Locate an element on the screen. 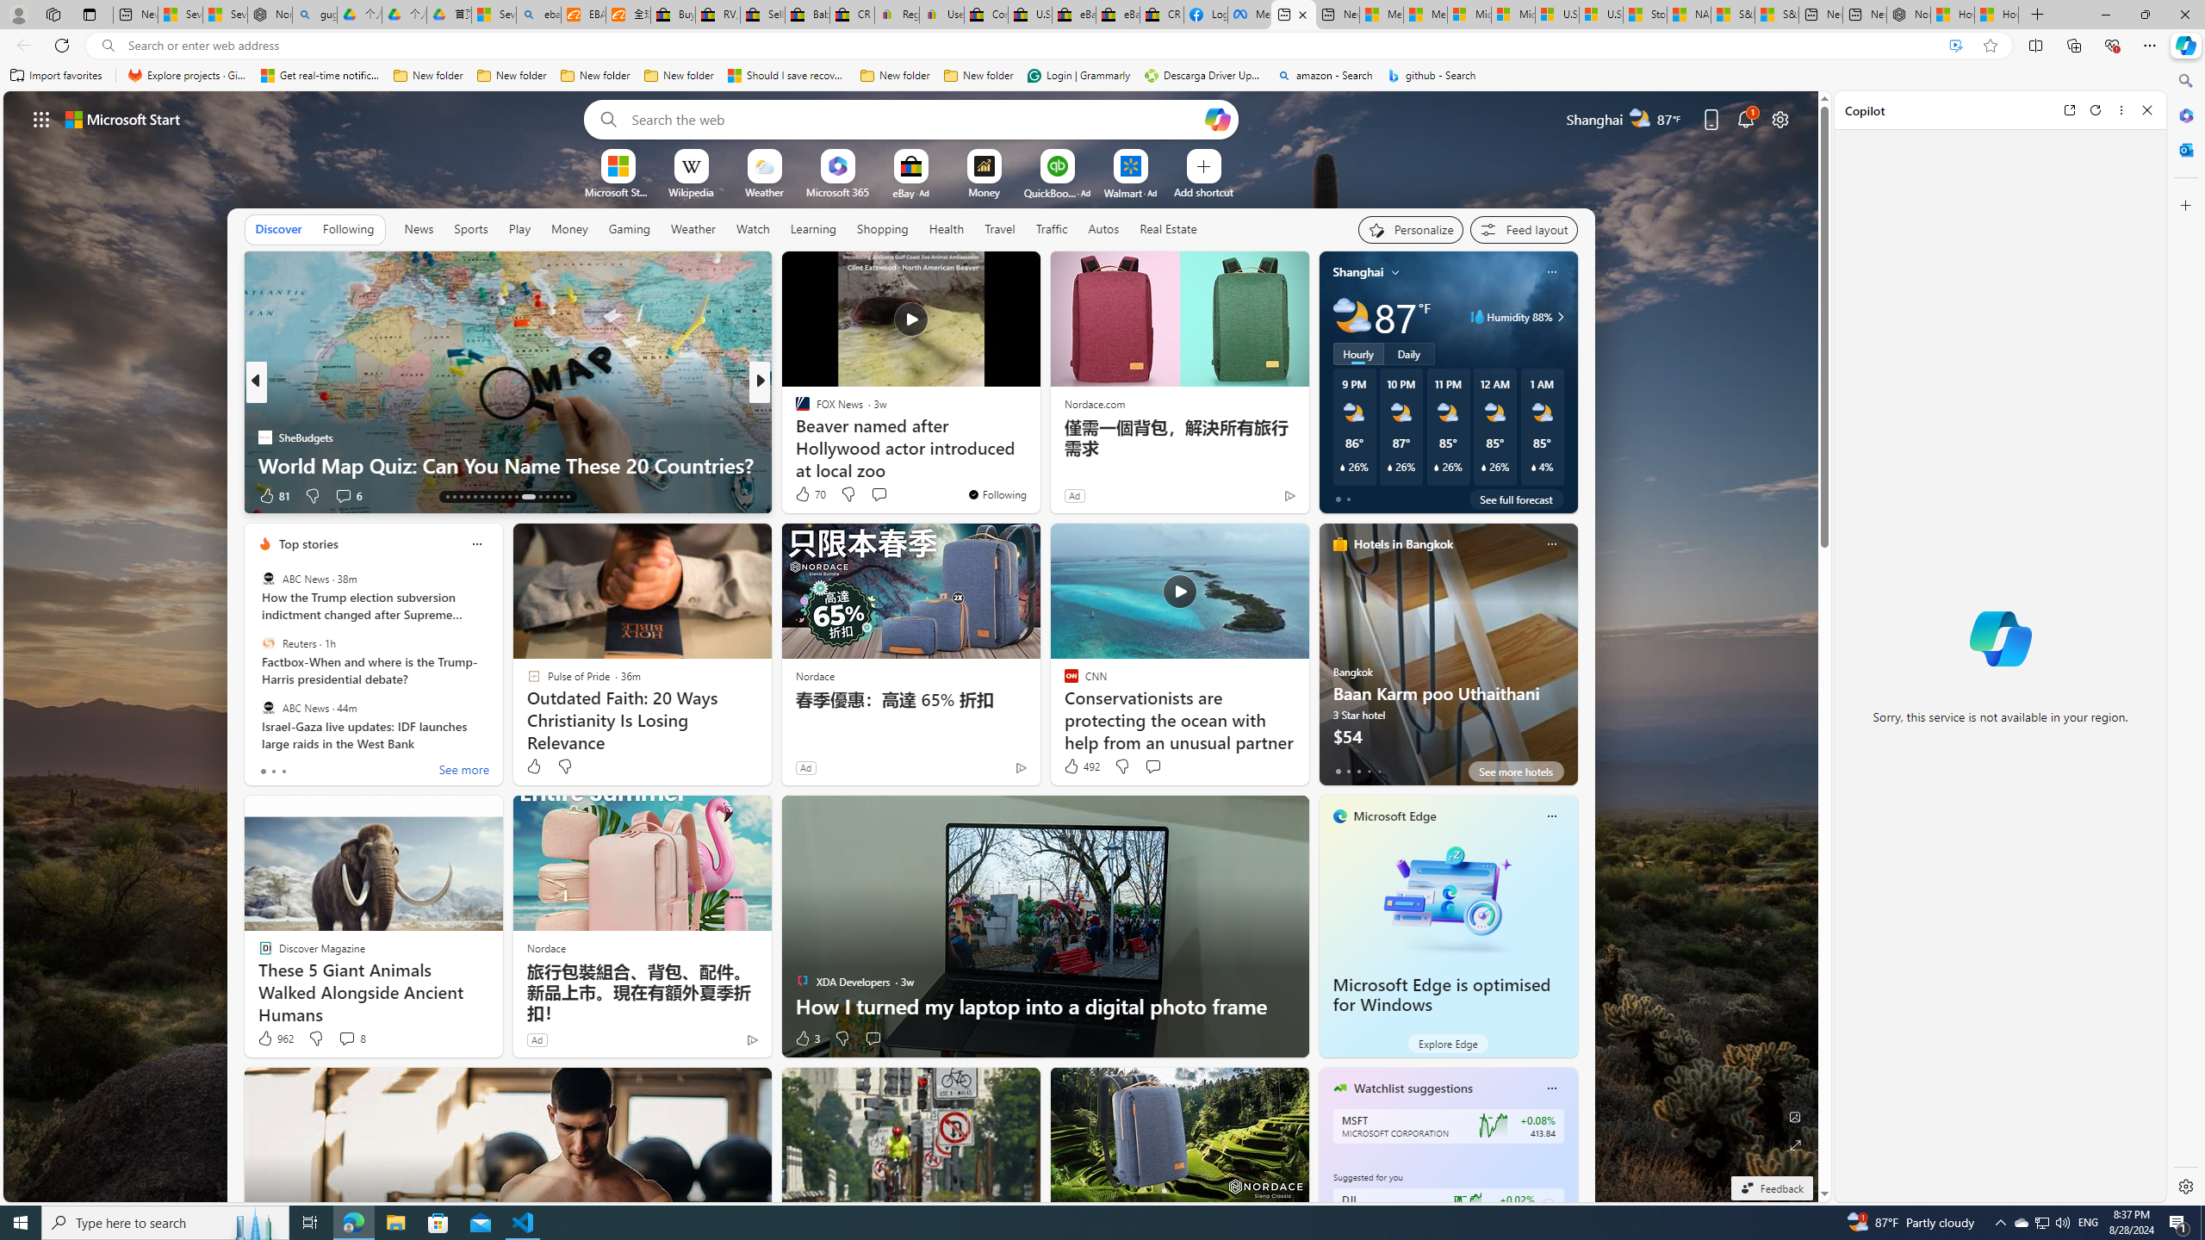 The image size is (2205, 1240). Baan Karm poo Uthaithani is located at coordinates (1448, 661).